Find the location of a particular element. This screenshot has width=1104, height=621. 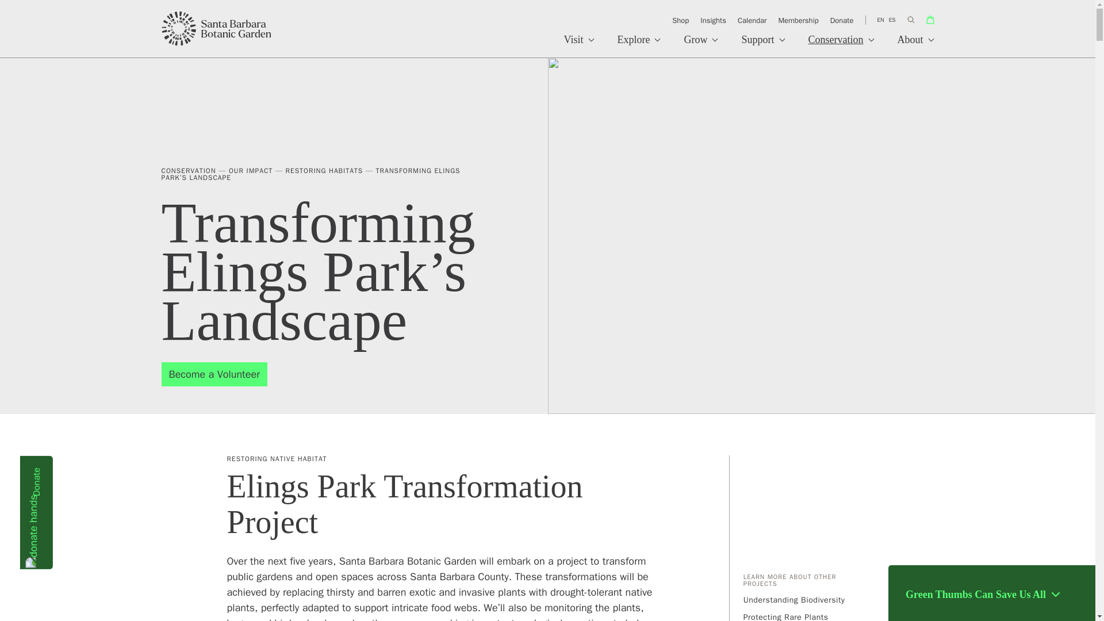

Support is located at coordinates (762, 47).